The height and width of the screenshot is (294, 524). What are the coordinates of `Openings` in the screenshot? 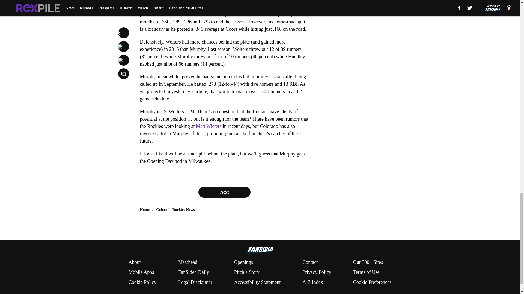 It's located at (243, 262).